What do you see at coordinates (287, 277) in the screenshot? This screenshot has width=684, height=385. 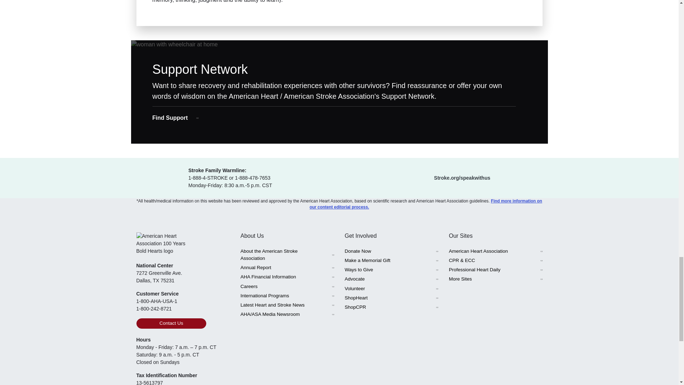 I see `AHA Financial Information` at bounding box center [287, 277].